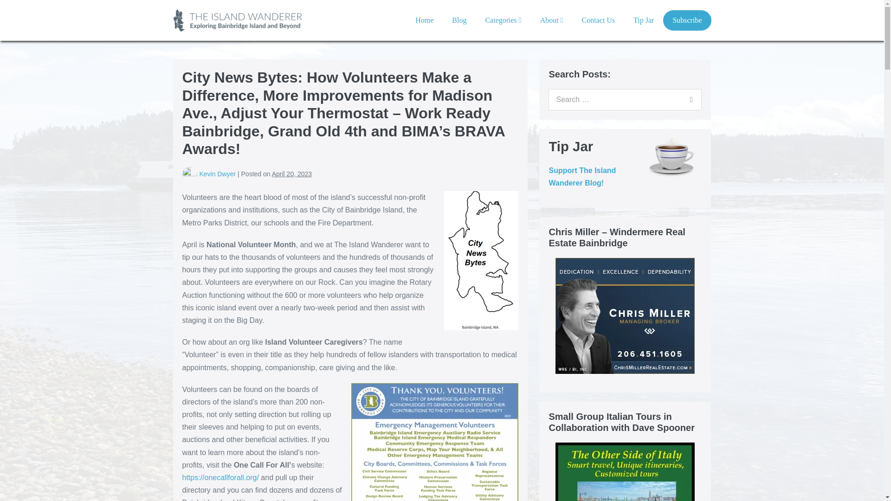 The image size is (891, 501). I want to click on View all posts by Kevin Dwyer, so click(218, 174).